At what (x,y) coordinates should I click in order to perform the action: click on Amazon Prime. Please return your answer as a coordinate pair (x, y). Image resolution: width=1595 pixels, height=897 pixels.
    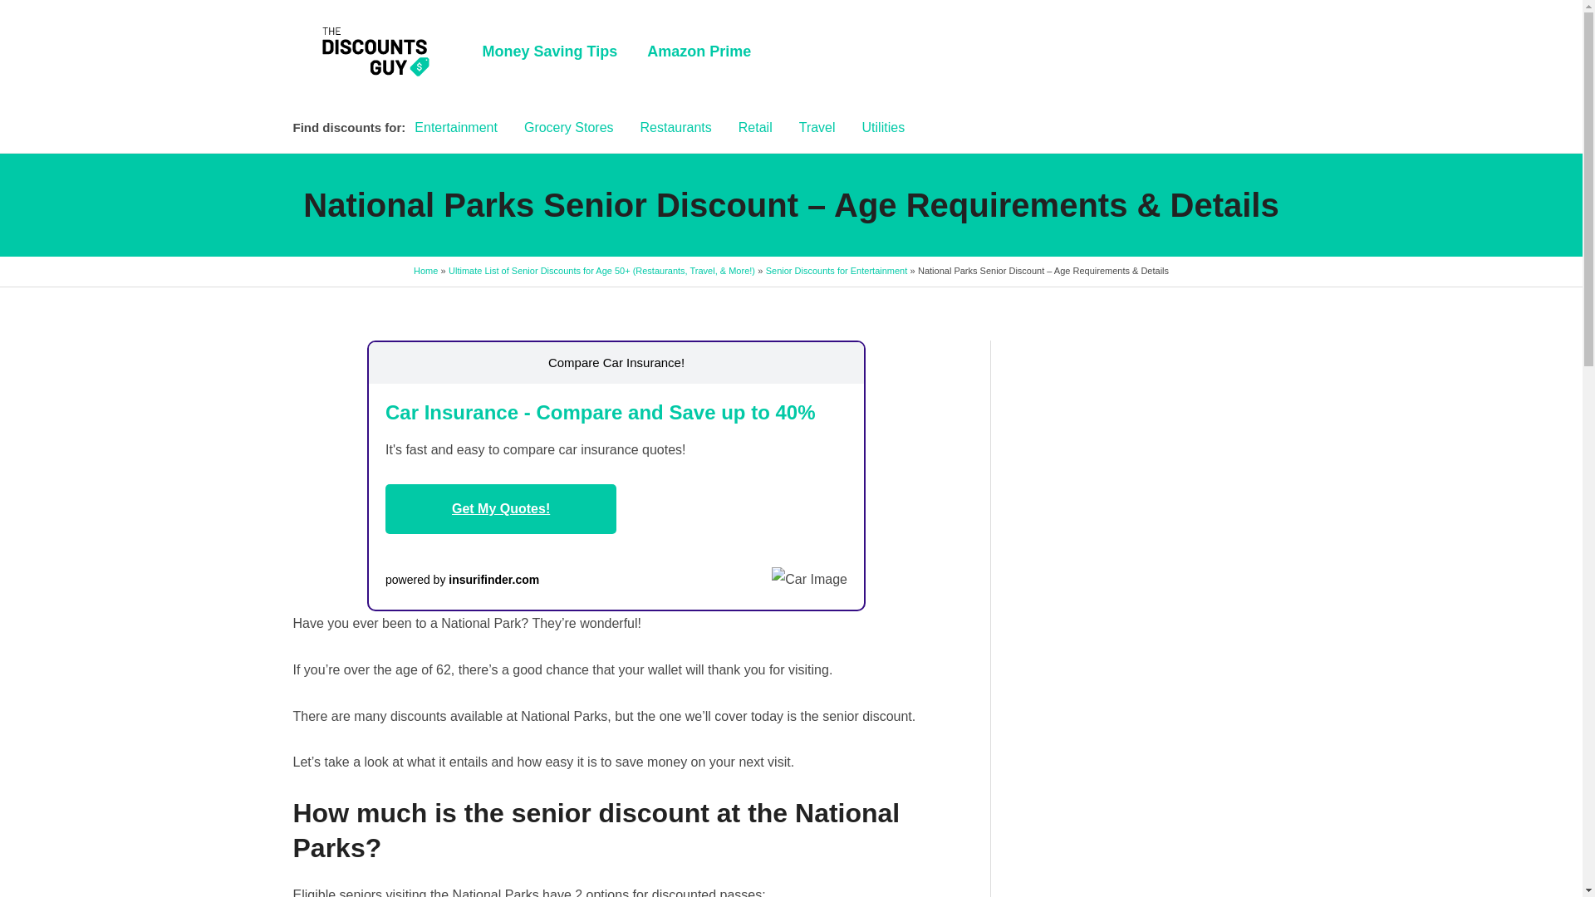
    Looking at the image, I should click on (698, 51).